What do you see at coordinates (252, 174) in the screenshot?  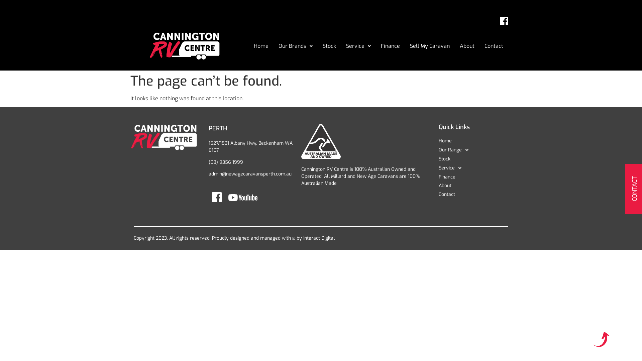 I see `admin@newagecaravansperth.com.au` at bounding box center [252, 174].